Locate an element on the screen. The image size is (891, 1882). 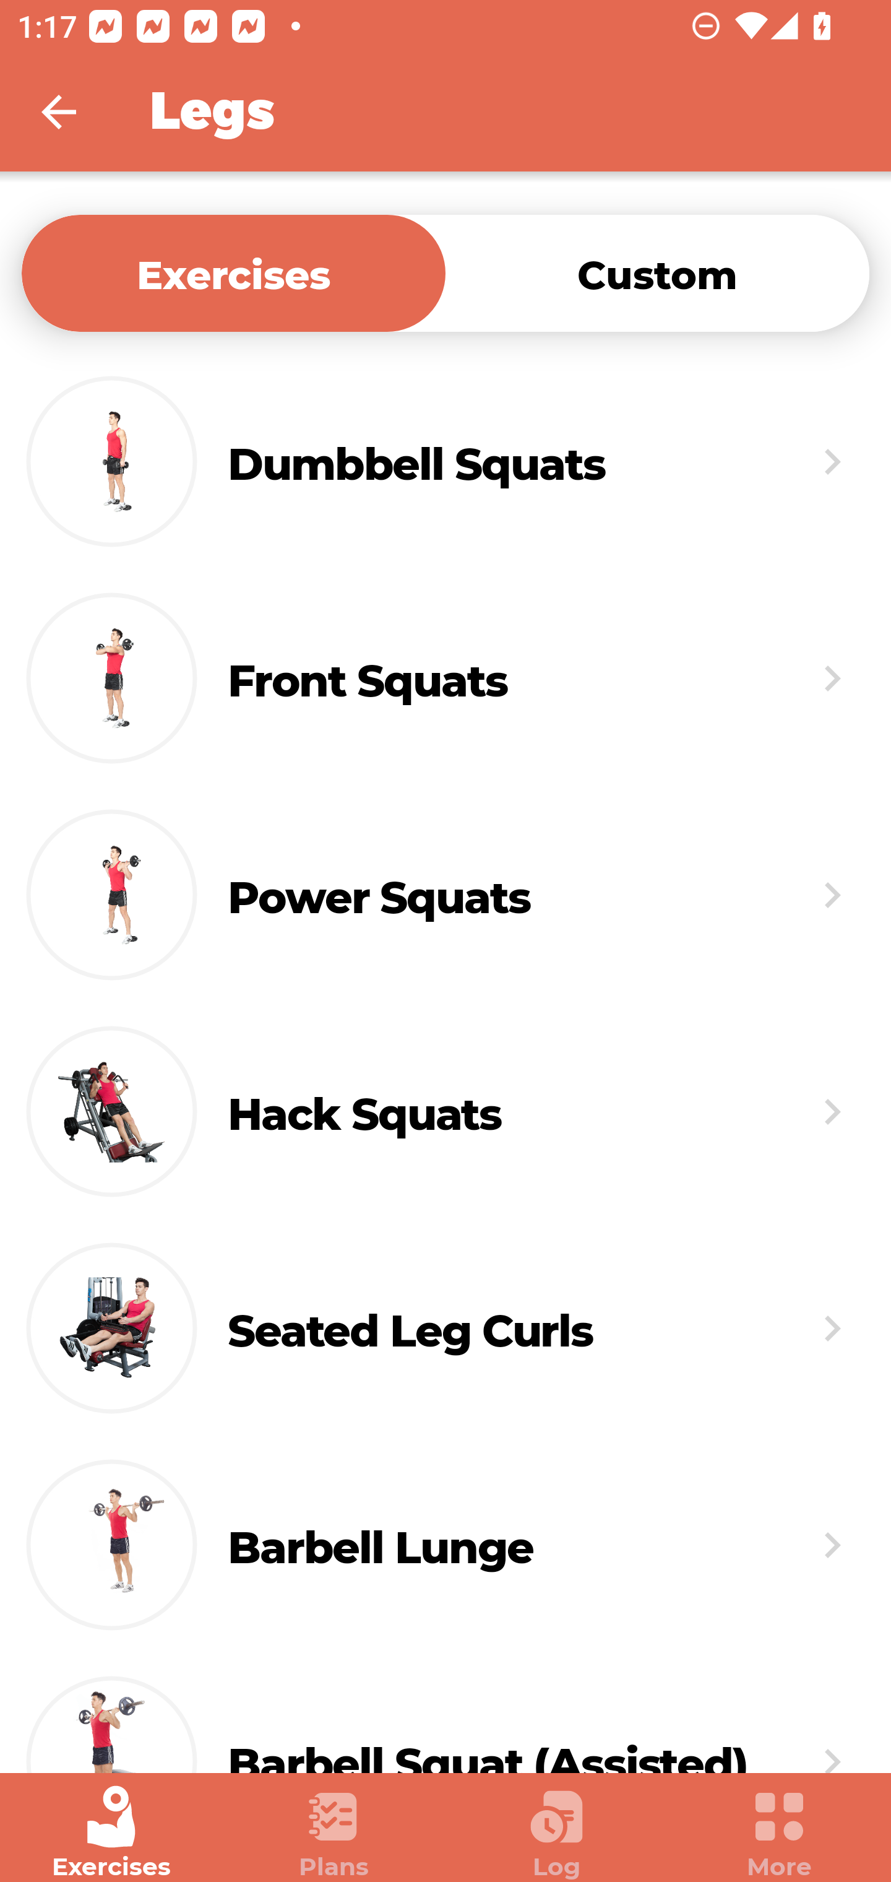
Custom is located at coordinates (657, 272).